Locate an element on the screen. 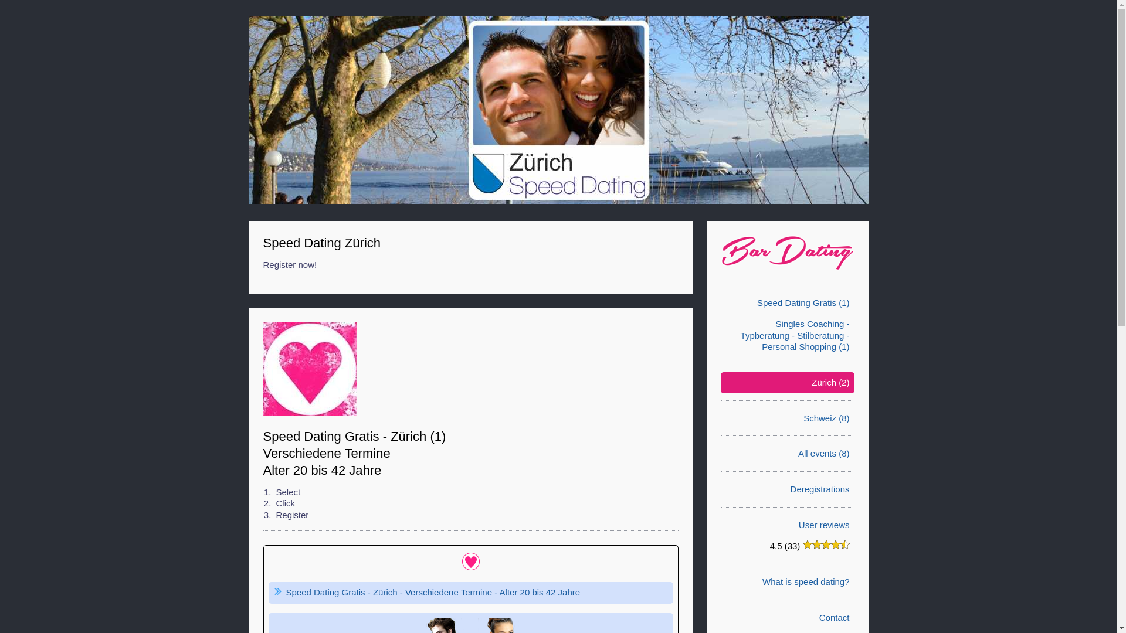  Speed Dating Gratis (1) is located at coordinates (803, 302).